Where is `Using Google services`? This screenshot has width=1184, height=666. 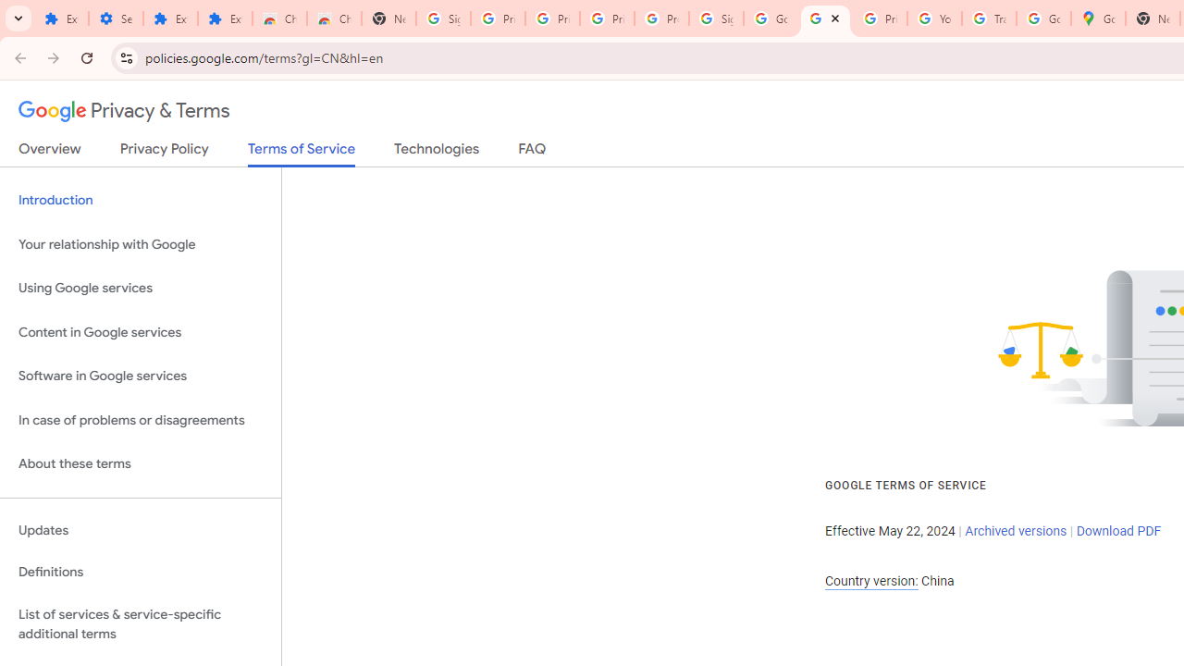 Using Google services is located at coordinates (141, 289).